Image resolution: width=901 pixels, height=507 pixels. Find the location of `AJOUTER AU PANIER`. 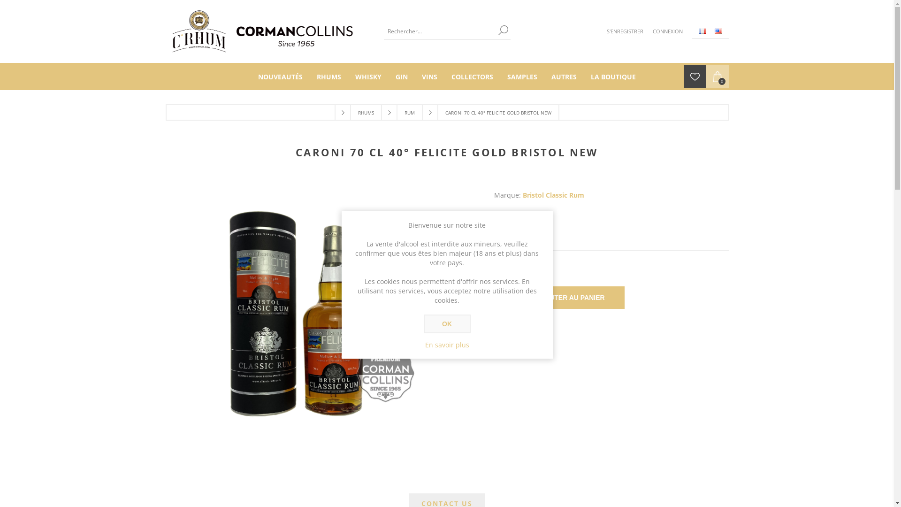

AJOUTER AU PANIER is located at coordinates (570, 298).